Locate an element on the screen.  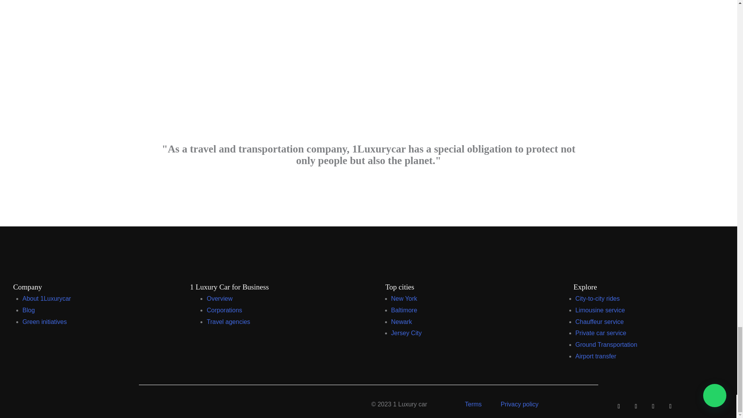
Newark is located at coordinates (401, 322).